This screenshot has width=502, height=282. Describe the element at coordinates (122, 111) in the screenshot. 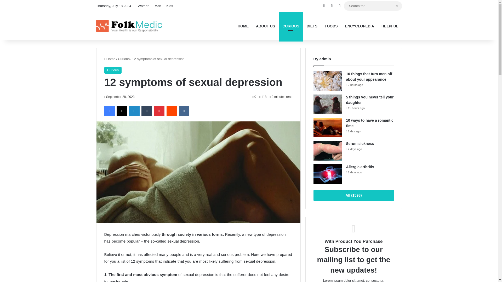

I see `X` at that location.